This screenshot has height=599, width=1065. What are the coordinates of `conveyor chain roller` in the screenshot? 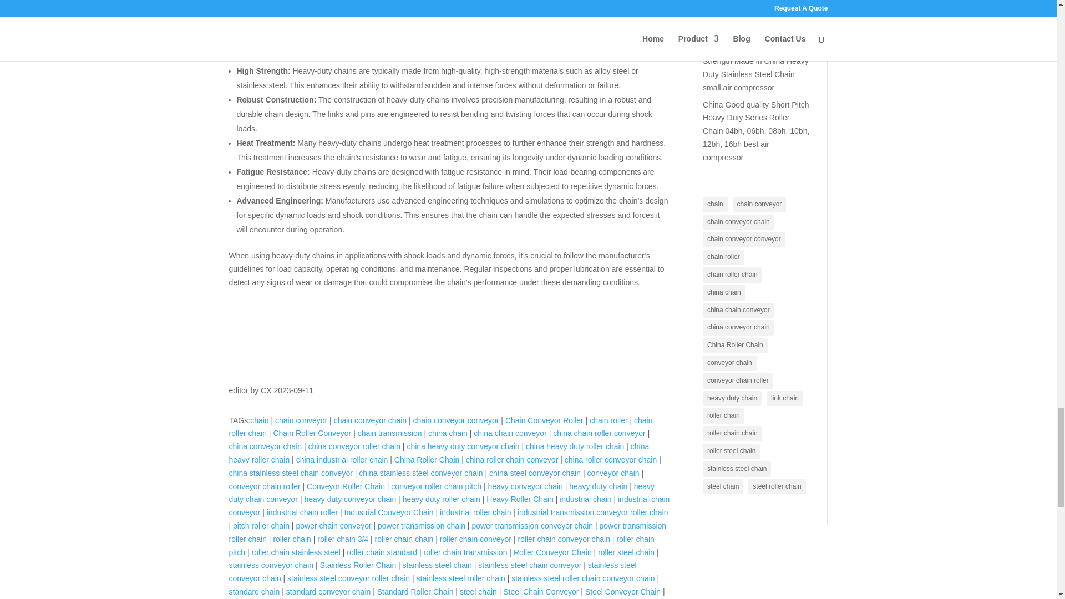 It's located at (264, 486).